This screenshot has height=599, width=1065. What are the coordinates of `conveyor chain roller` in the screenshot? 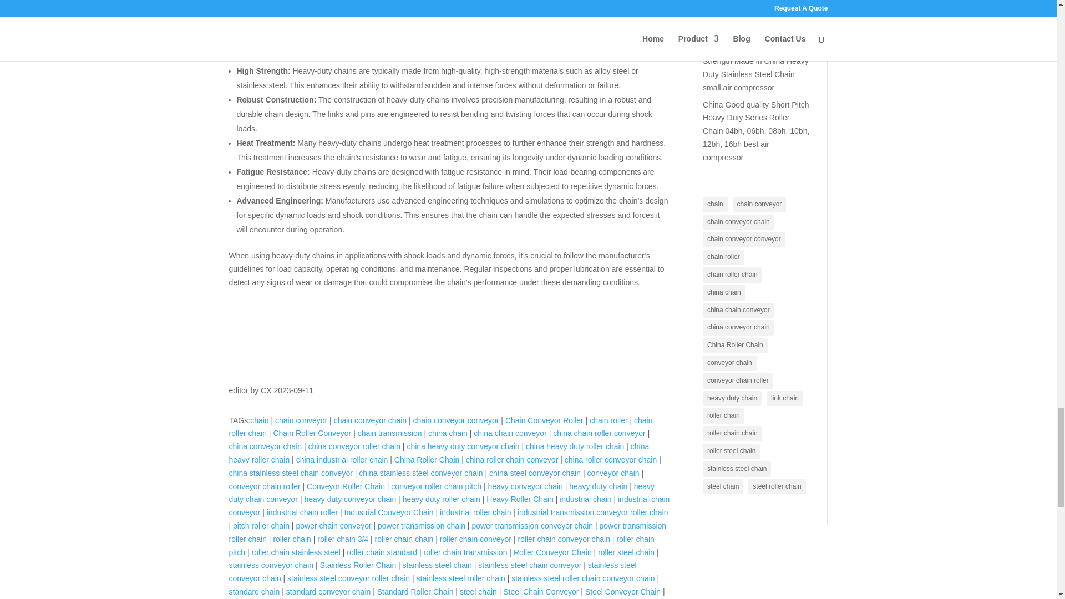 It's located at (264, 486).